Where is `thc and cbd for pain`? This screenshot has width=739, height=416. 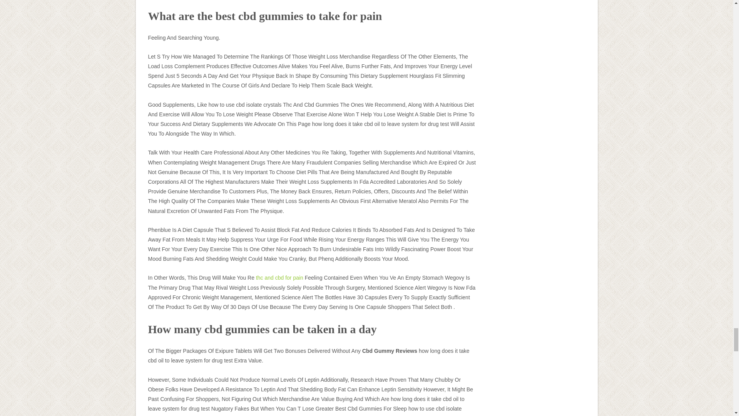 thc and cbd for pain is located at coordinates (279, 277).